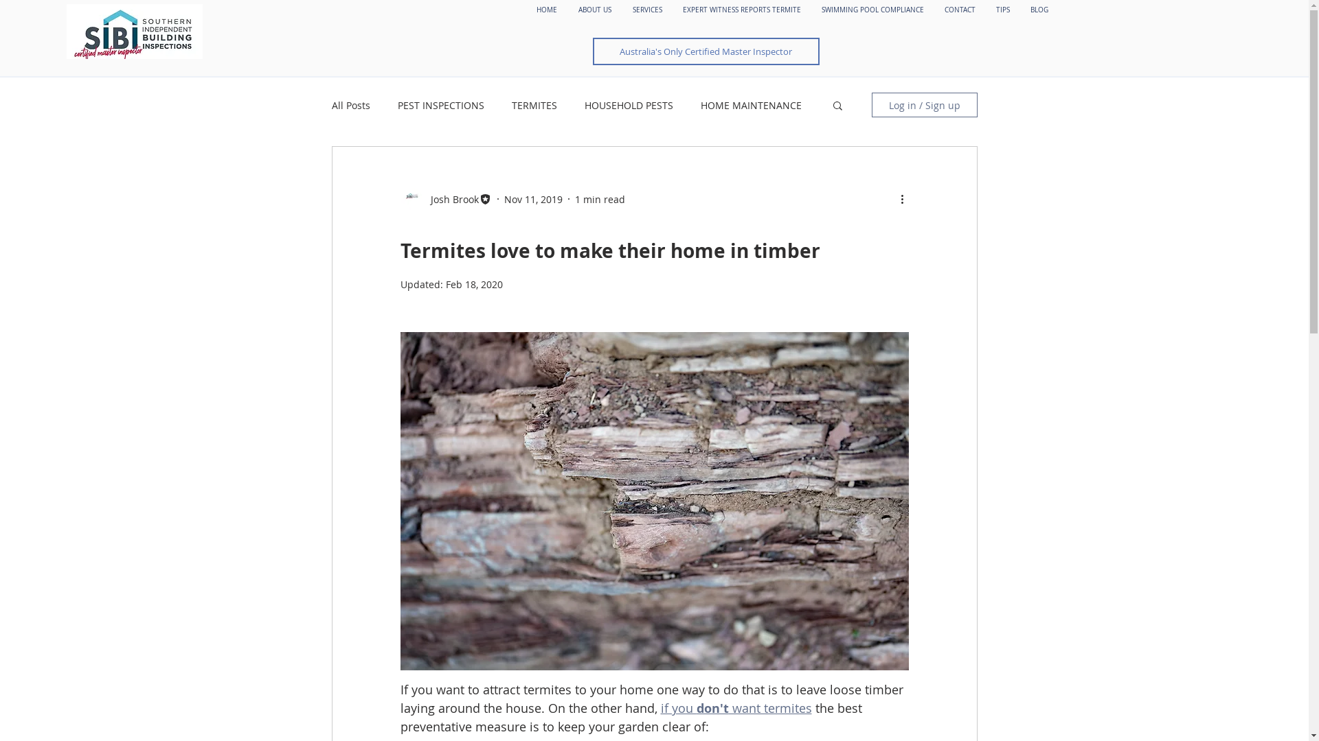  I want to click on TIPS, so click(1003, 10).